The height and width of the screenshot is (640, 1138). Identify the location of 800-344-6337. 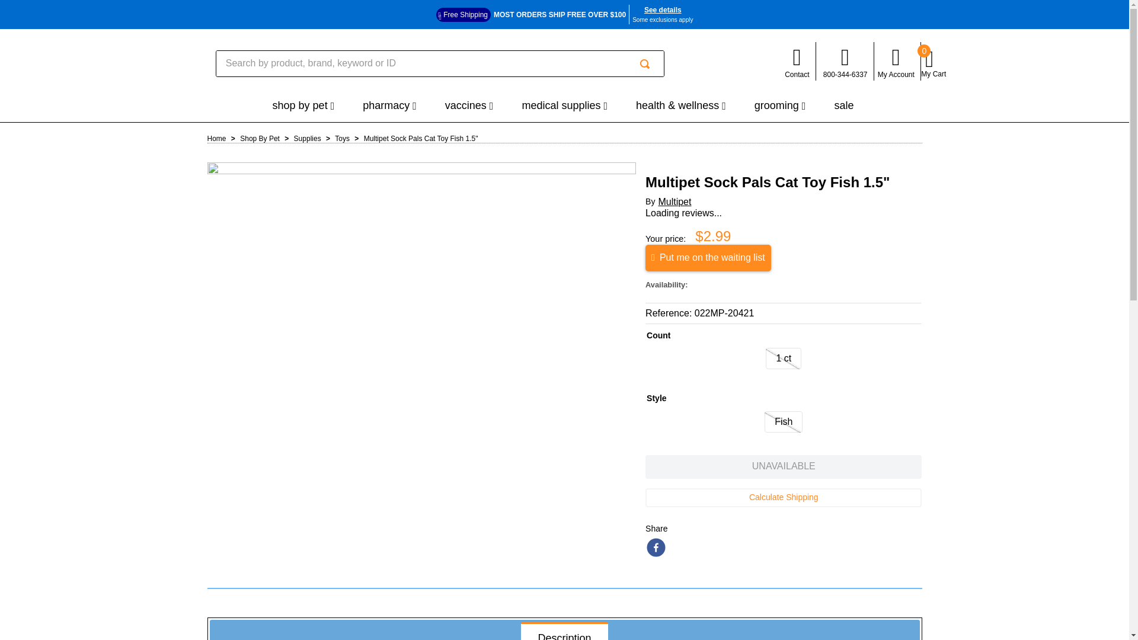
(845, 61).